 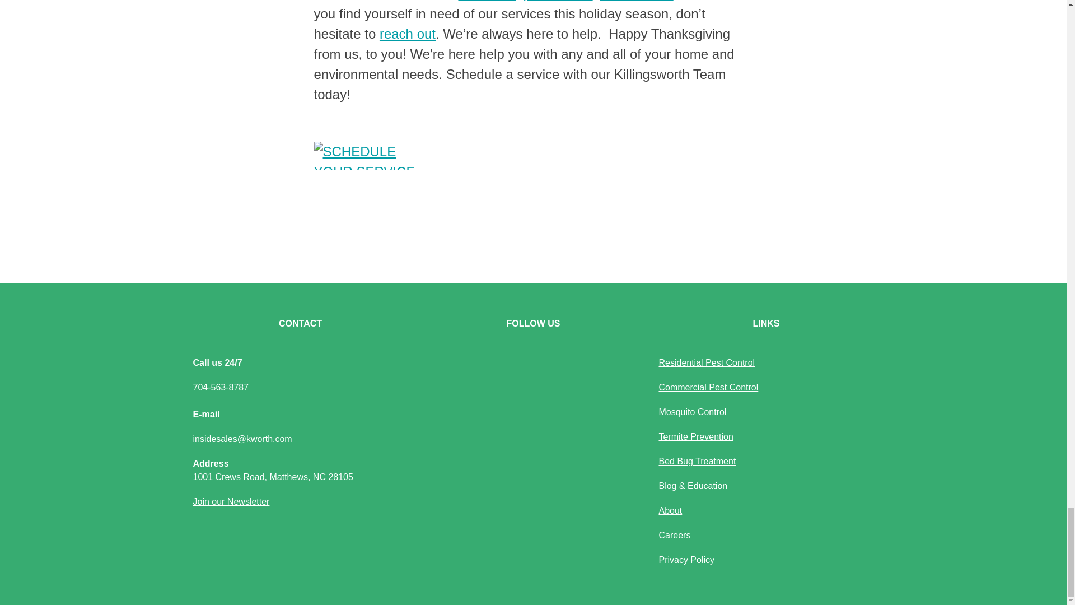 What do you see at coordinates (231, 501) in the screenshot?
I see `Join Our Newsletter` at bounding box center [231, 501].